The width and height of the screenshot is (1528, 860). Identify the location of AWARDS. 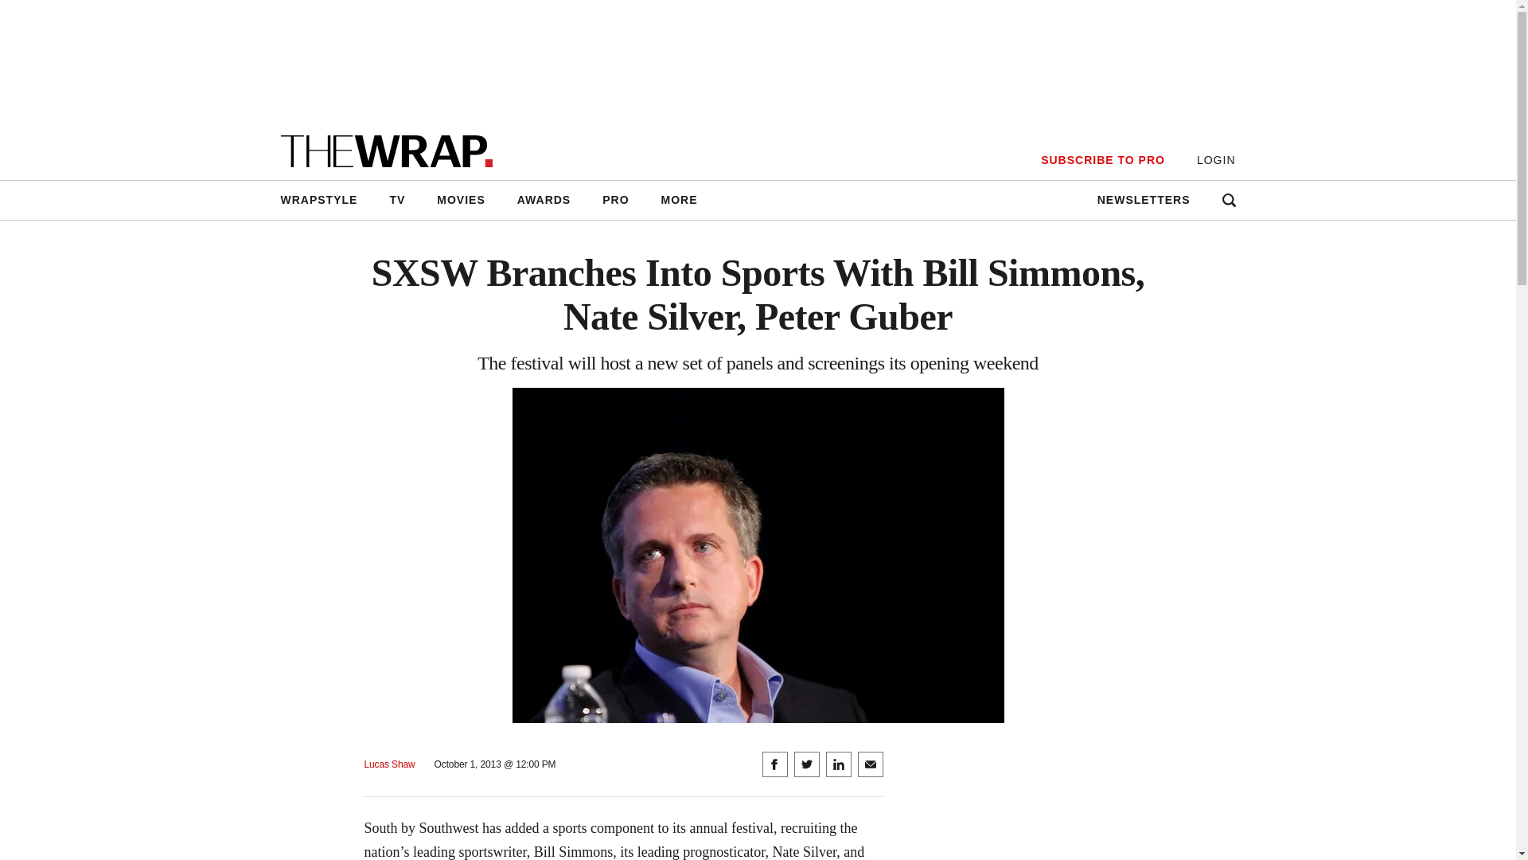
(544, 200).